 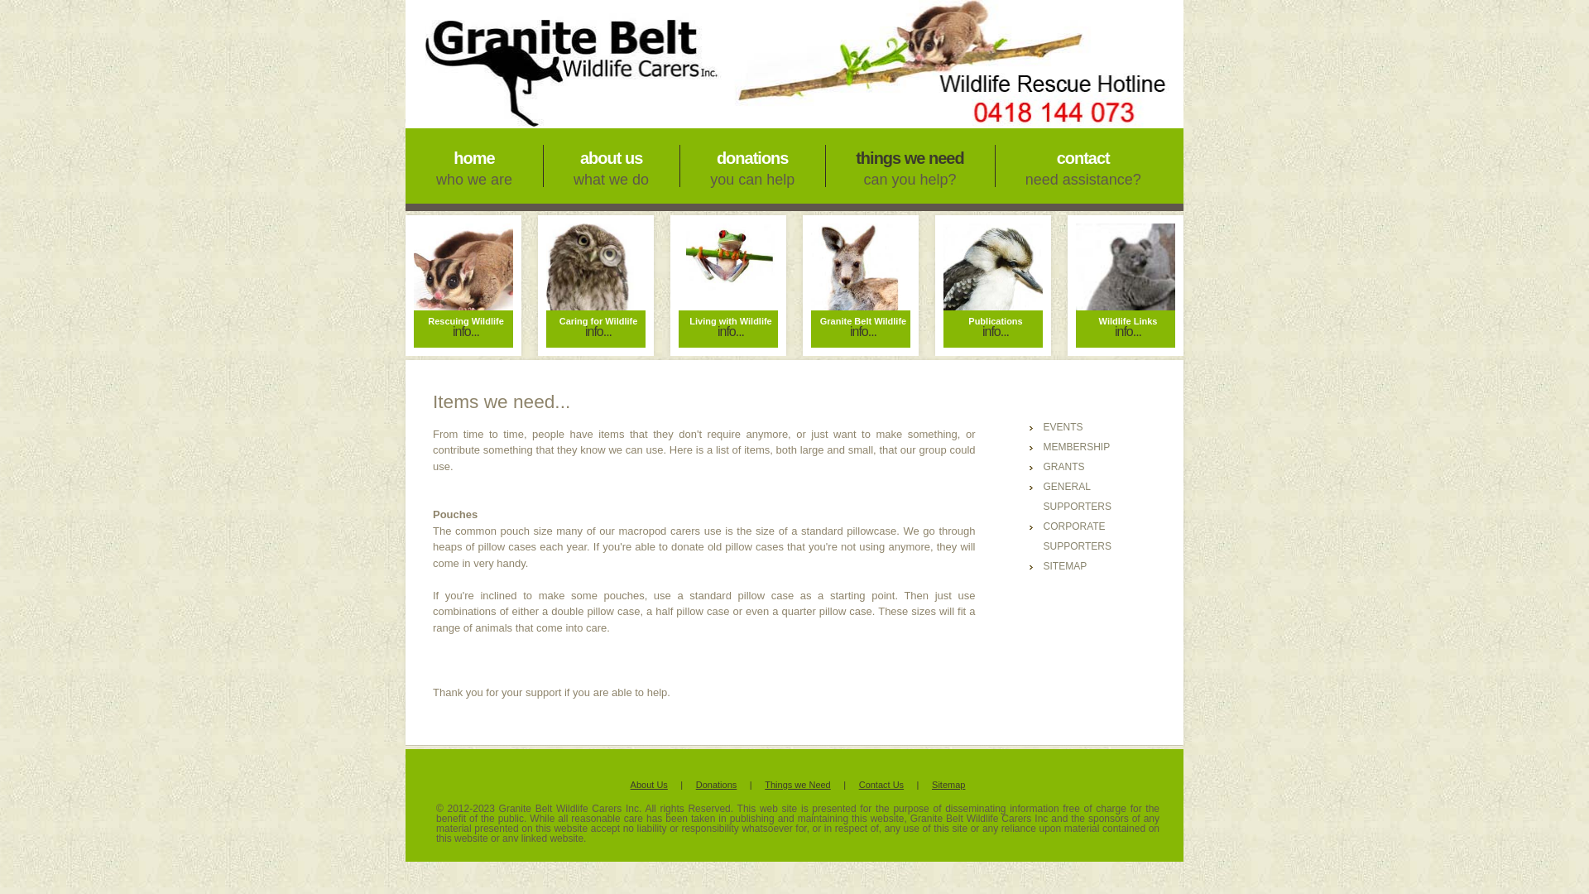 What do you see at coordinates (1063, 427) in the screenshot?
I see `EVENTS` at bounding box center [1063, 427].